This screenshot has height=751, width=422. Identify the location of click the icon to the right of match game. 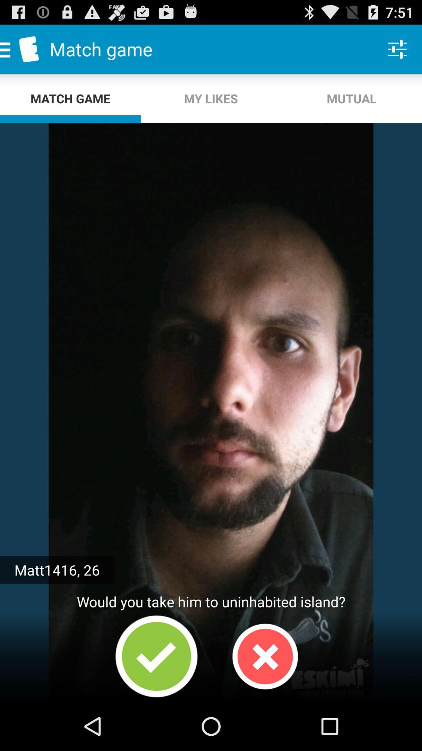
(211, 99).